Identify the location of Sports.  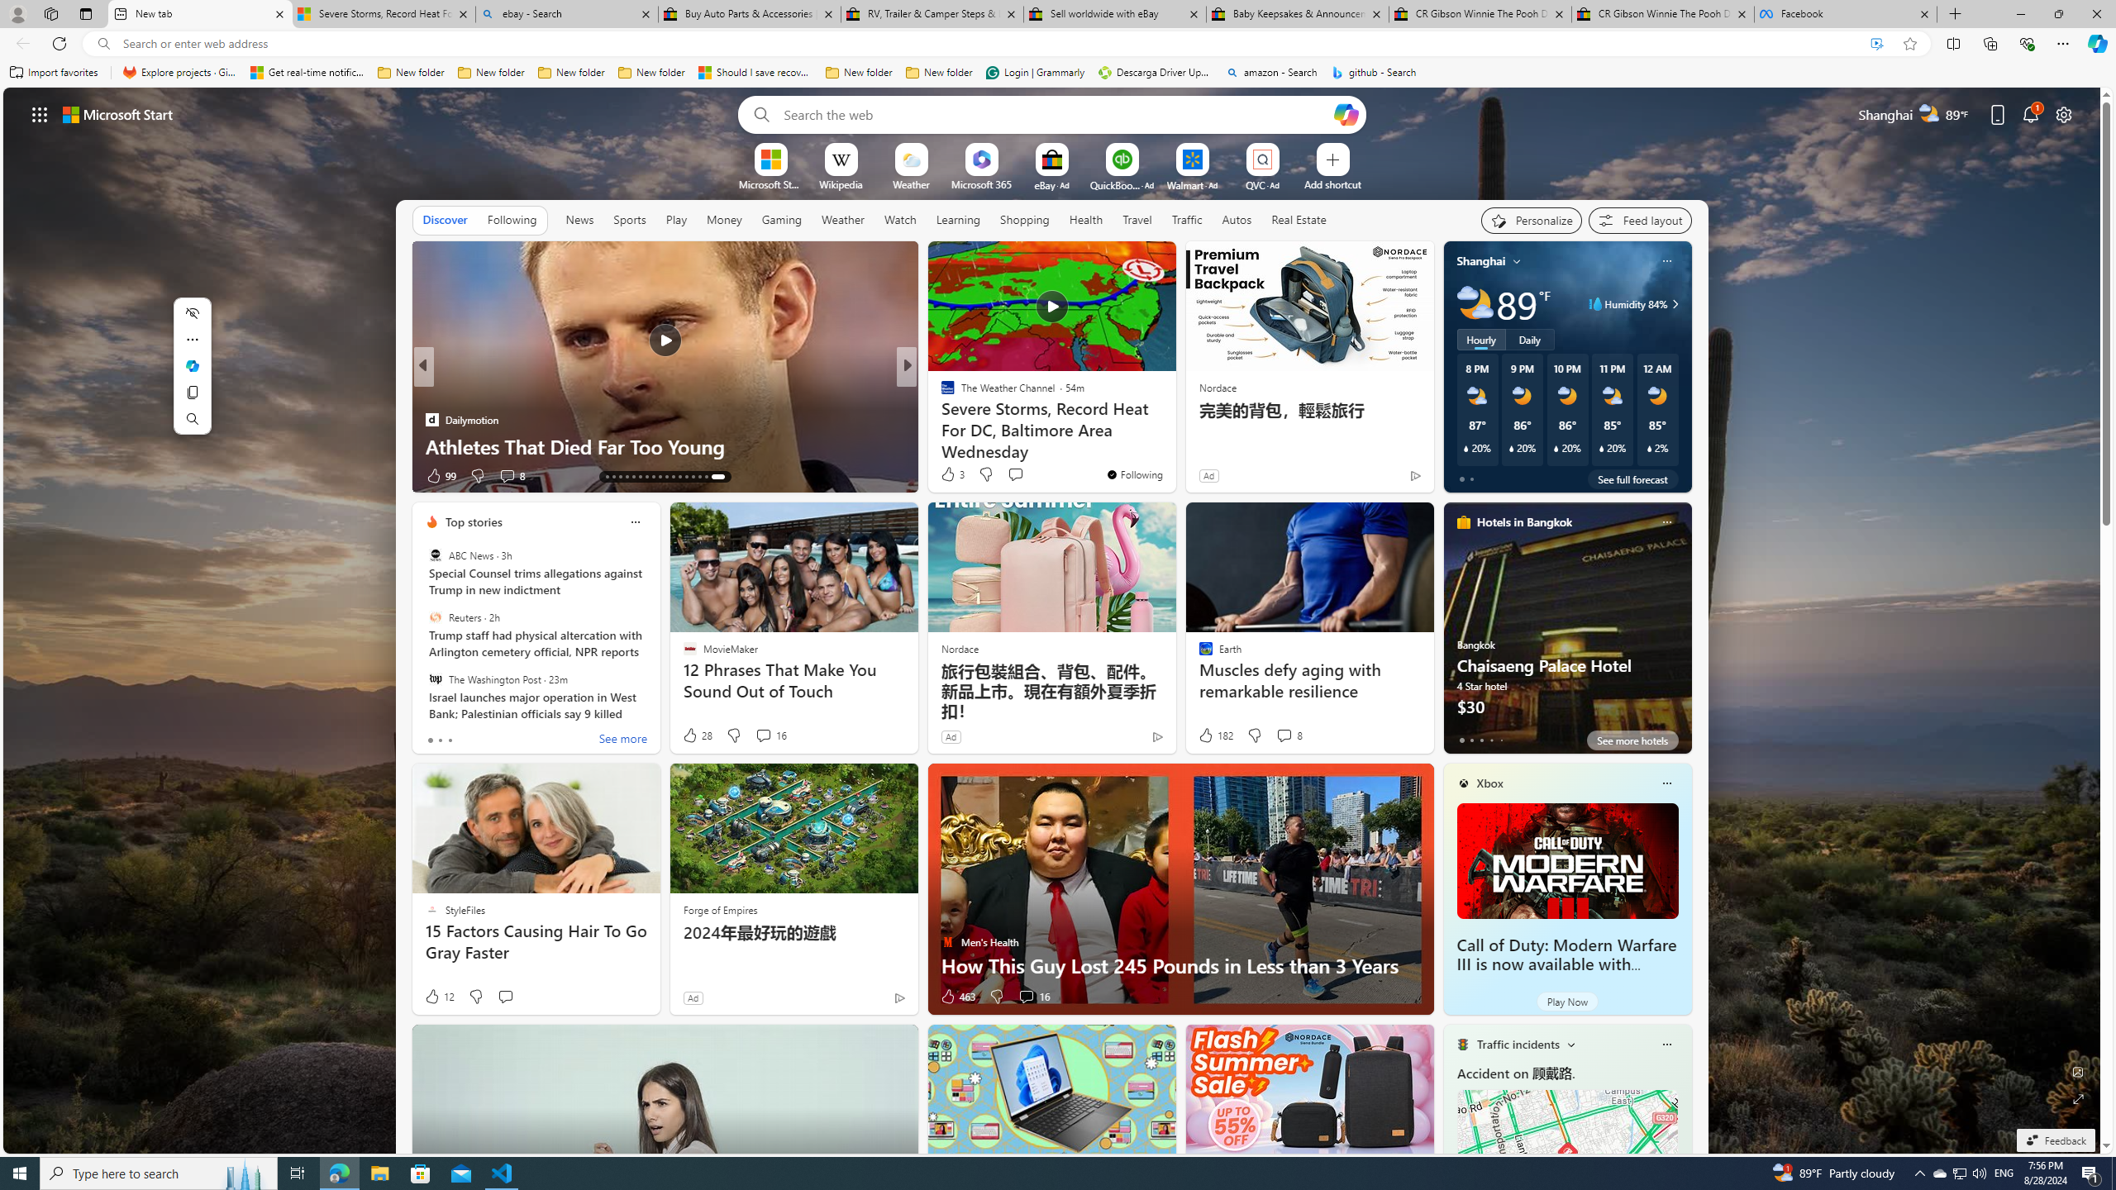
(629, 220).